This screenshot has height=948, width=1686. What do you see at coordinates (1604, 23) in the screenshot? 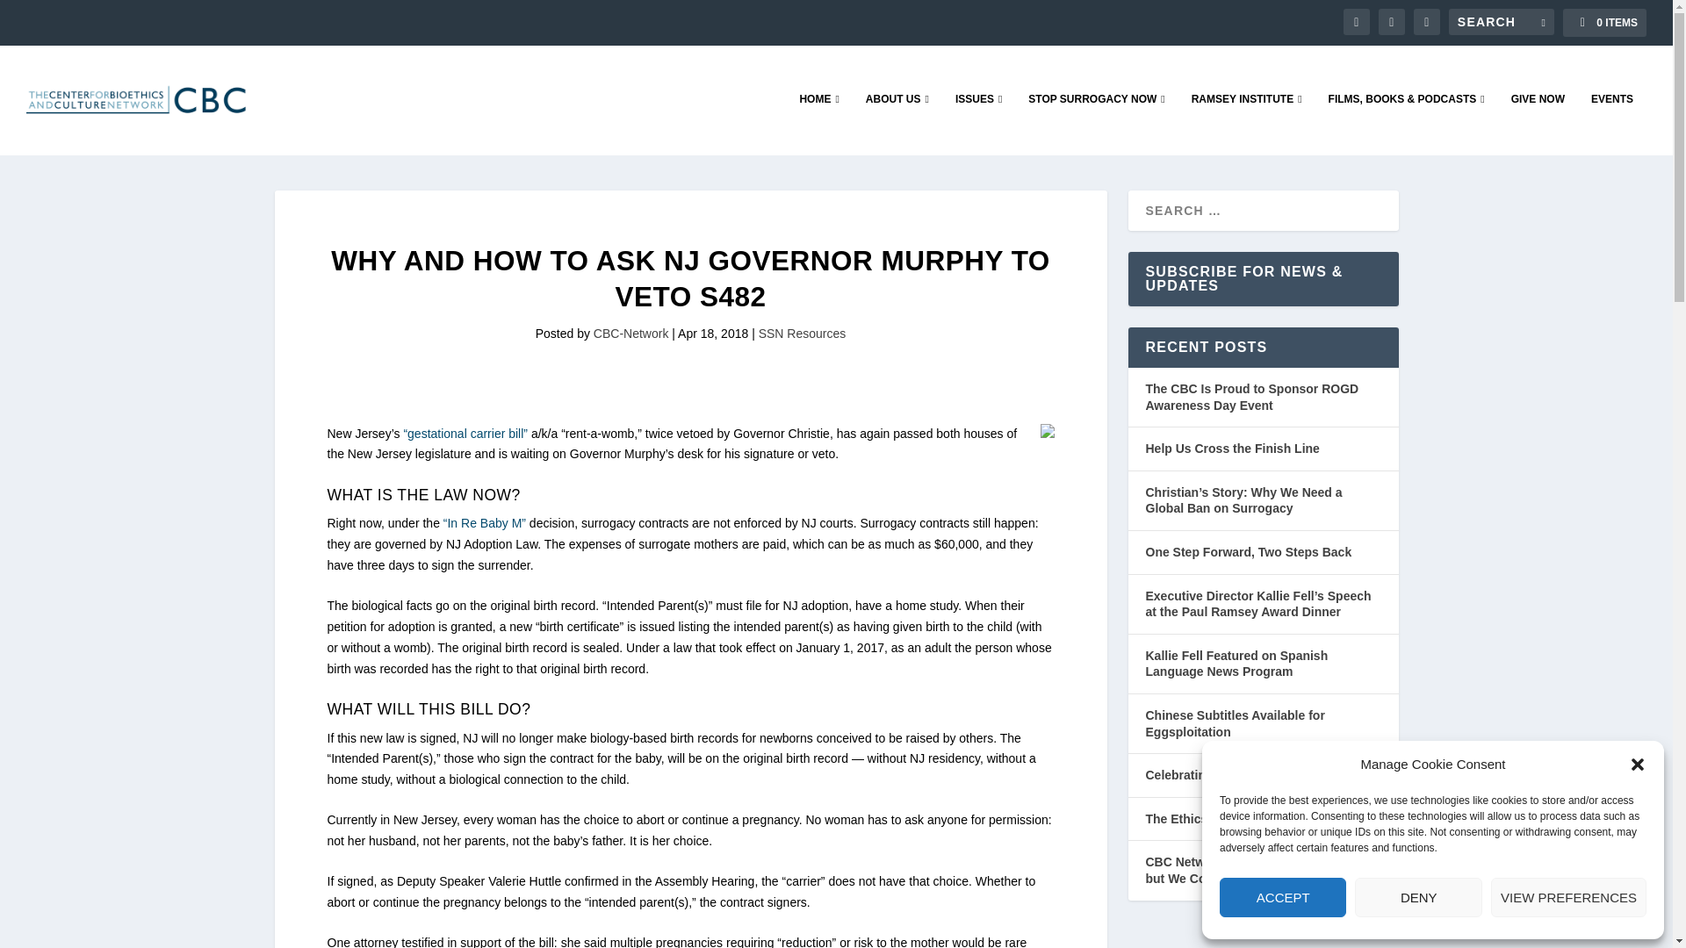
I see `0 ITEMS` at bounding box center [1604, 23].